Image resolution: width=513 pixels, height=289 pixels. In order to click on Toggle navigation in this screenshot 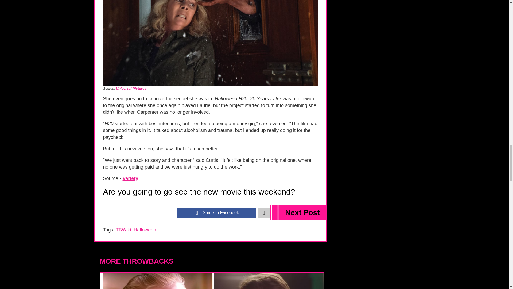, I will do `click(264, 213)`.